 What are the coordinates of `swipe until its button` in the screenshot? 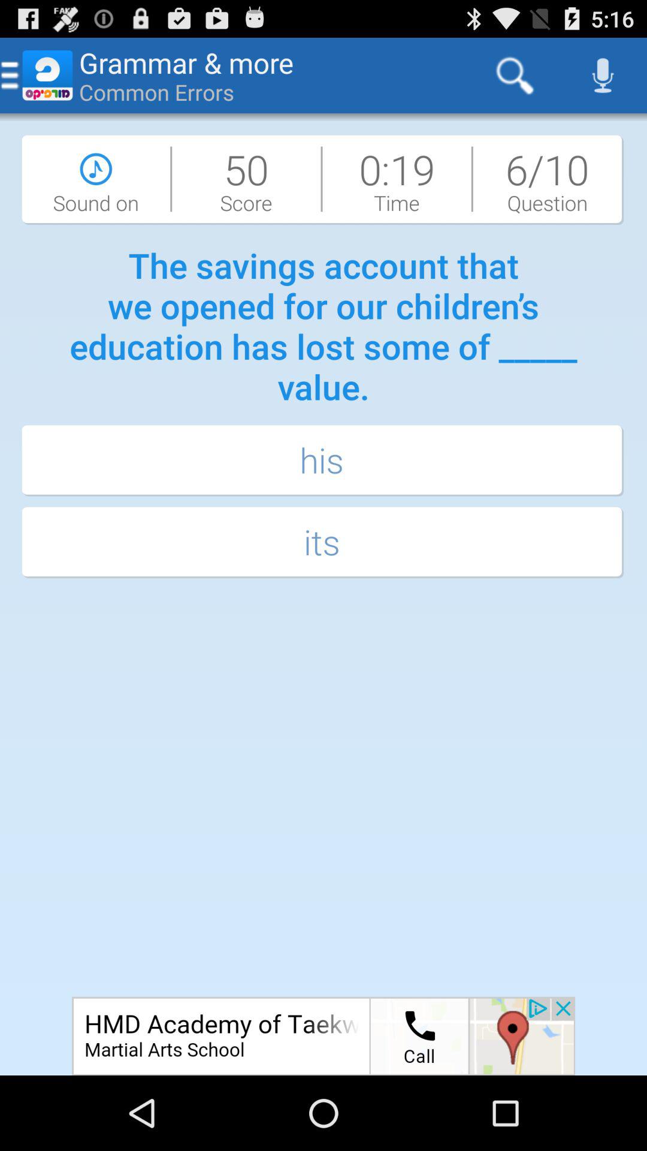 It's located at (323, 543).